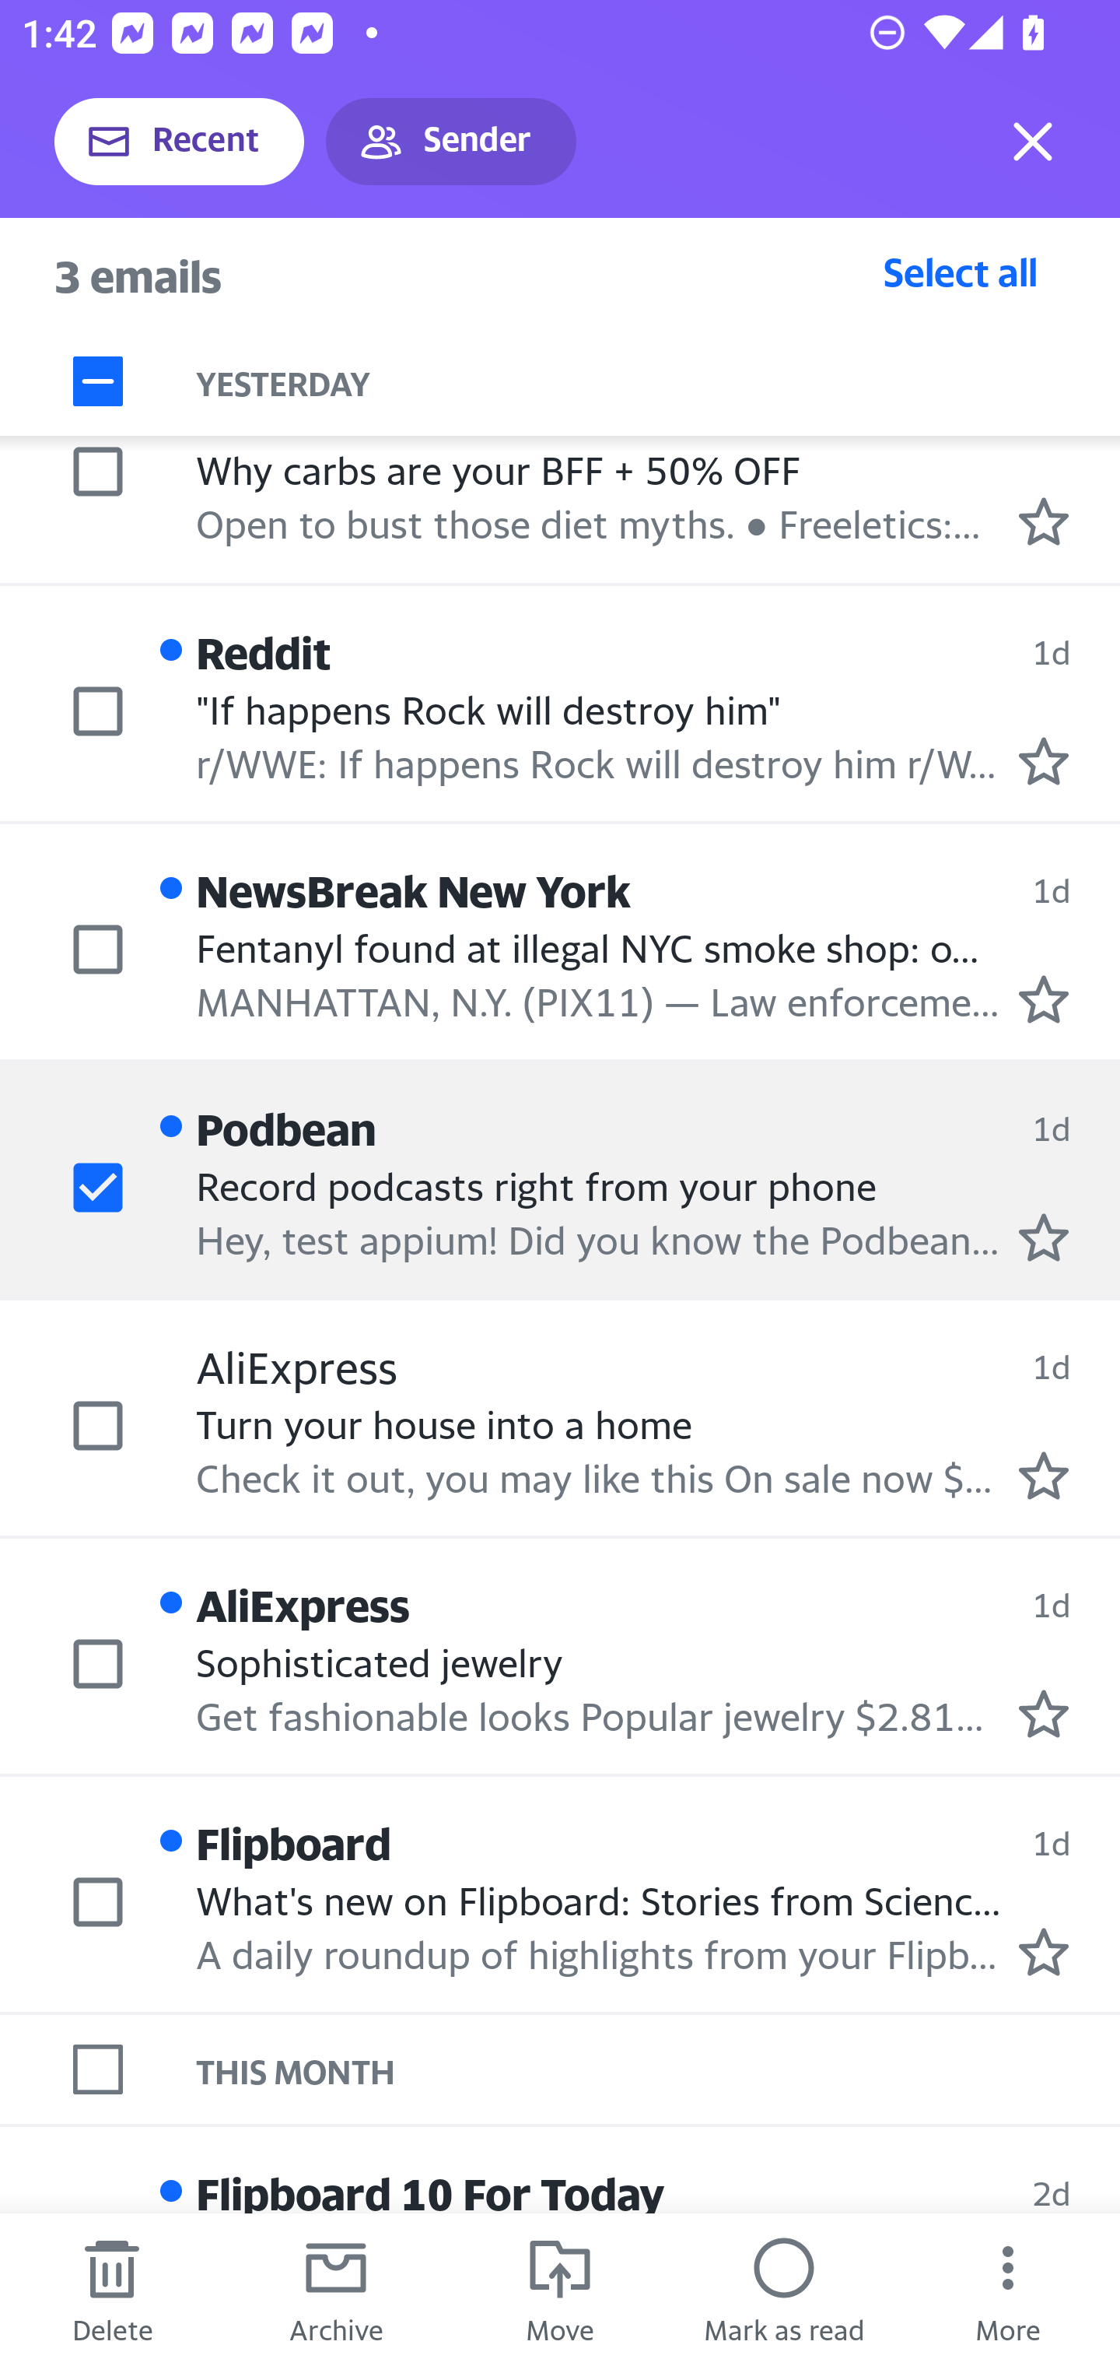 The width and height of the screenshot is (1120, 2366). Describe the element at coordinates (336, 2290) in the screenshot. I see `Archive` at that location.